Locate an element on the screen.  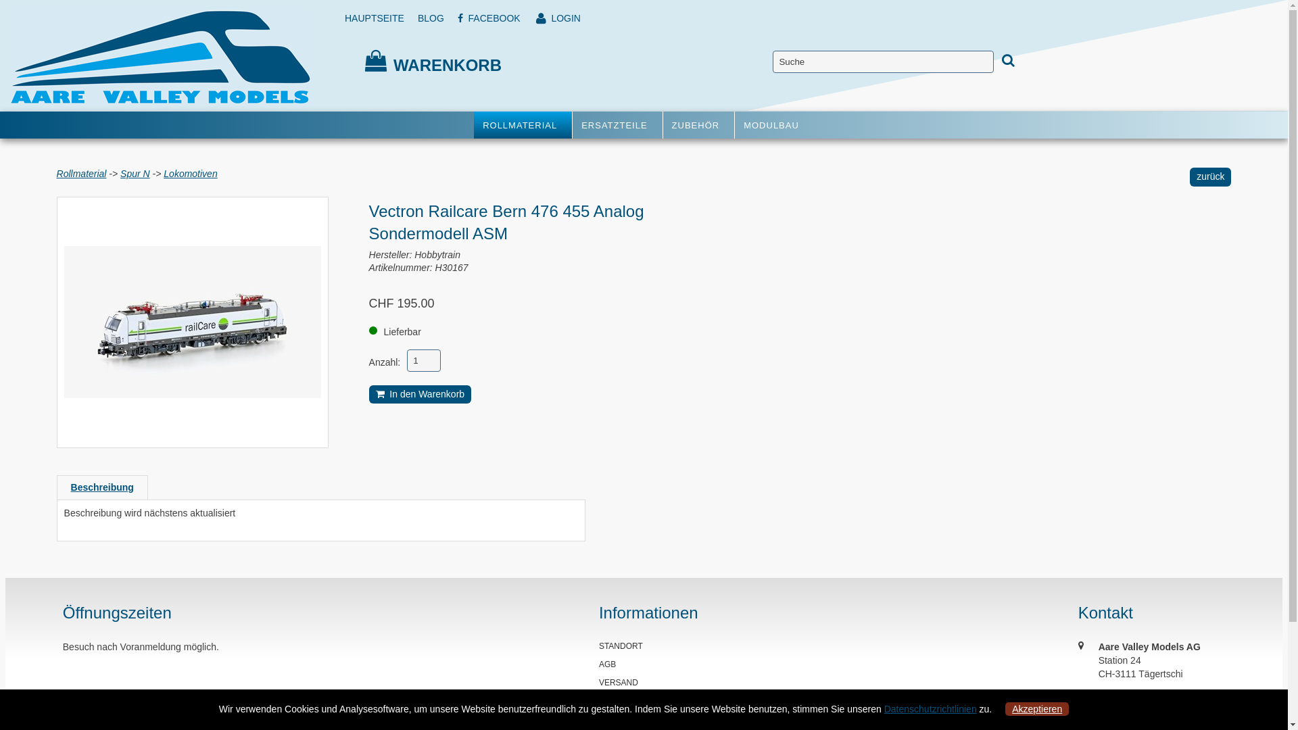
ROLLMATERIAL is located at coordinates (523, 125).